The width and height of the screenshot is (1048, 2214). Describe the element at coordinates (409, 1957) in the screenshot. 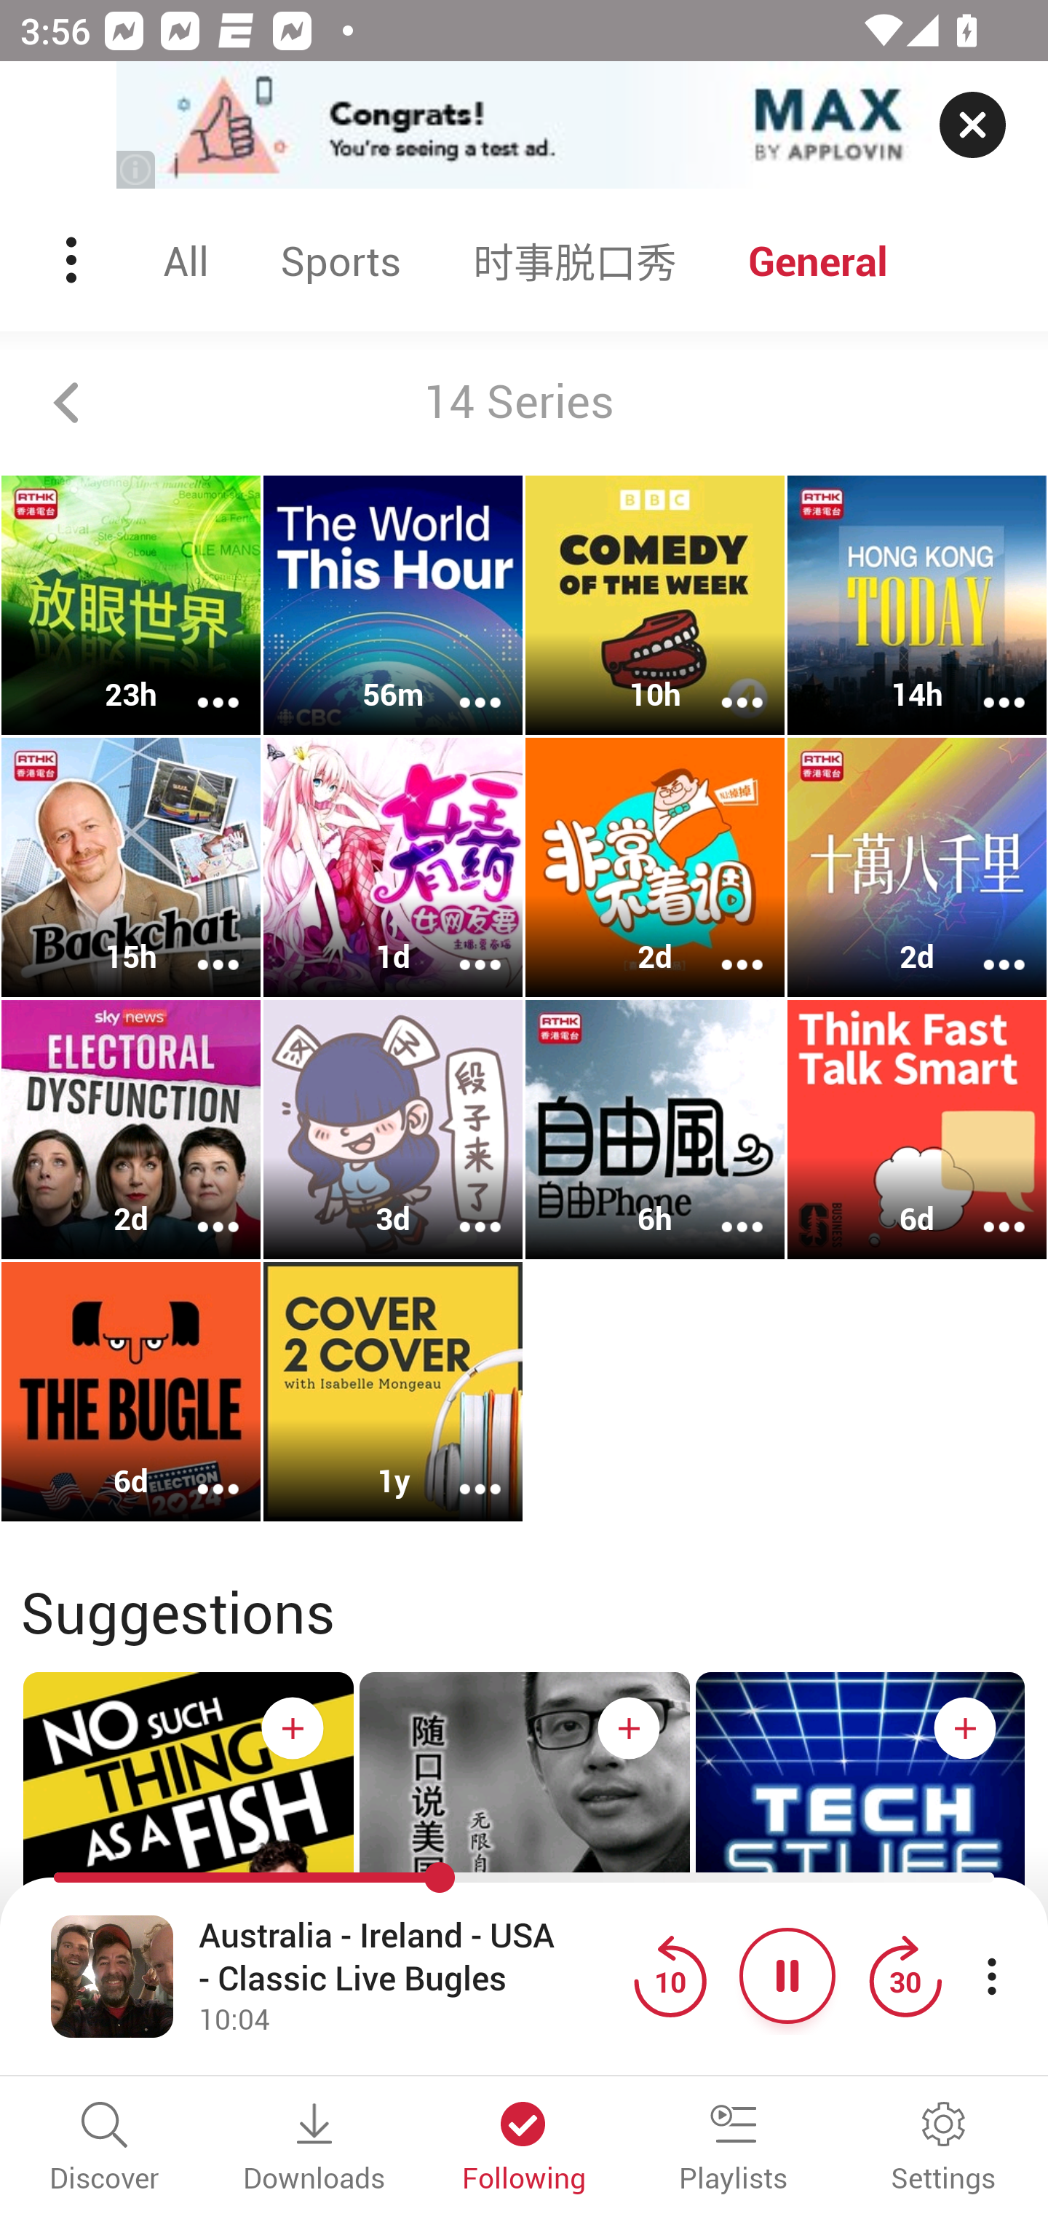

I see `Australia - Ireland - USA - Classic Live Bugles` at that location.